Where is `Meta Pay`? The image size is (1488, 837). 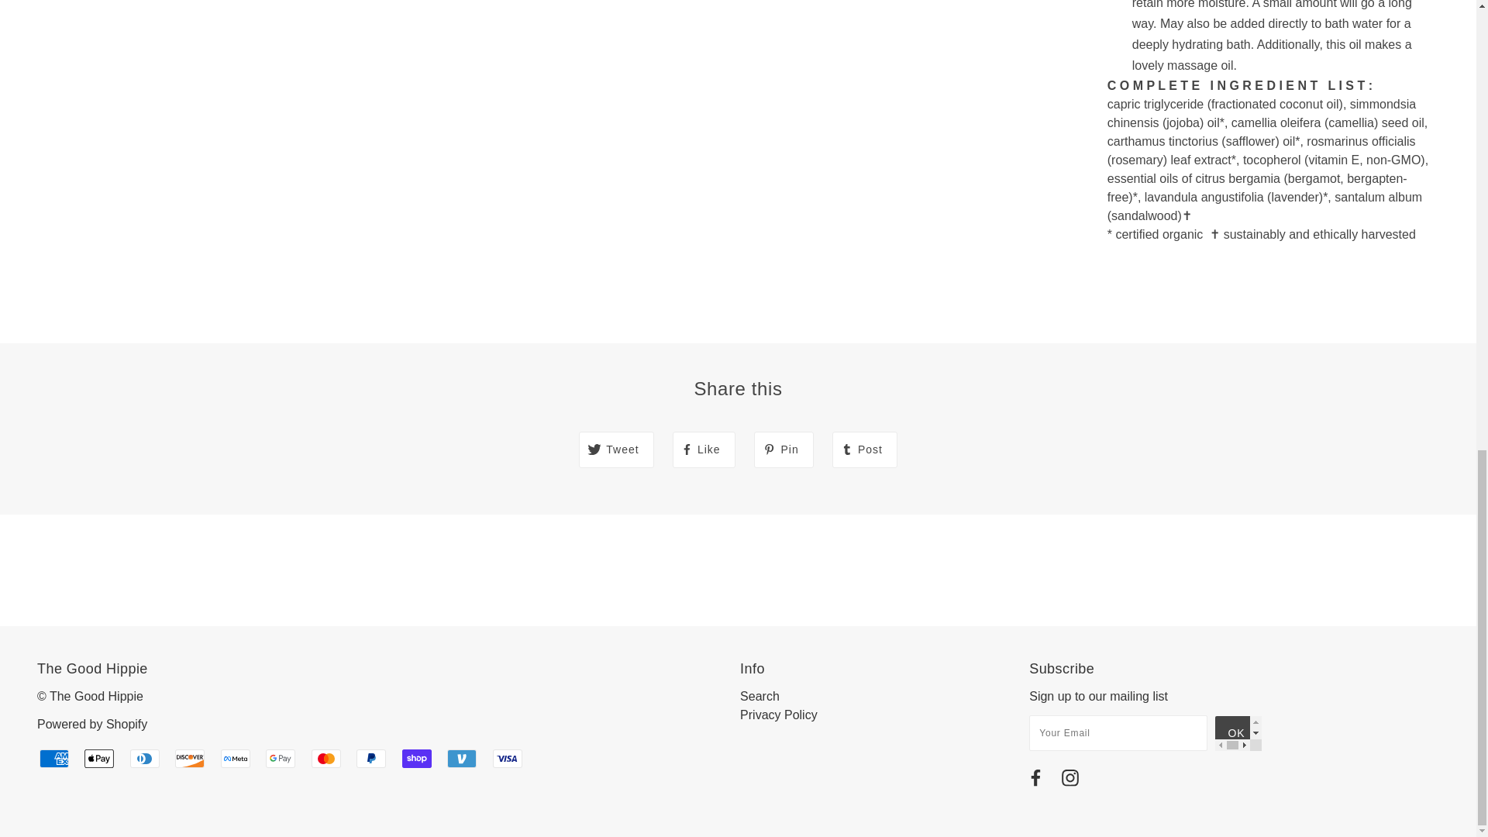 Meta Pay is located at coordinates (235, 758).